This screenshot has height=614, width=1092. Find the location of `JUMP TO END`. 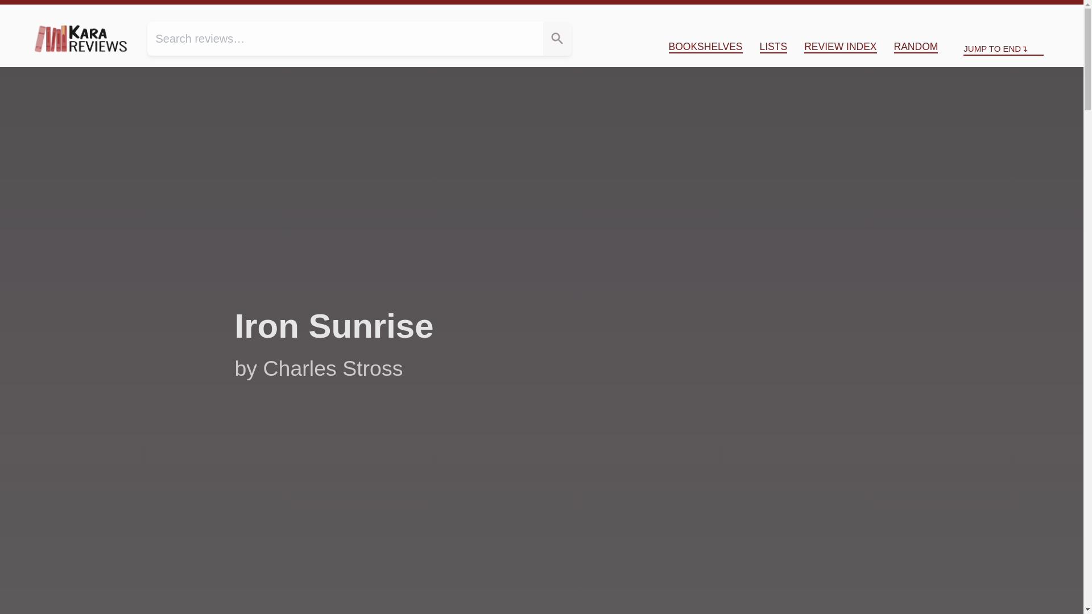

JUMP TO END is located at coordinates (1003, 49).